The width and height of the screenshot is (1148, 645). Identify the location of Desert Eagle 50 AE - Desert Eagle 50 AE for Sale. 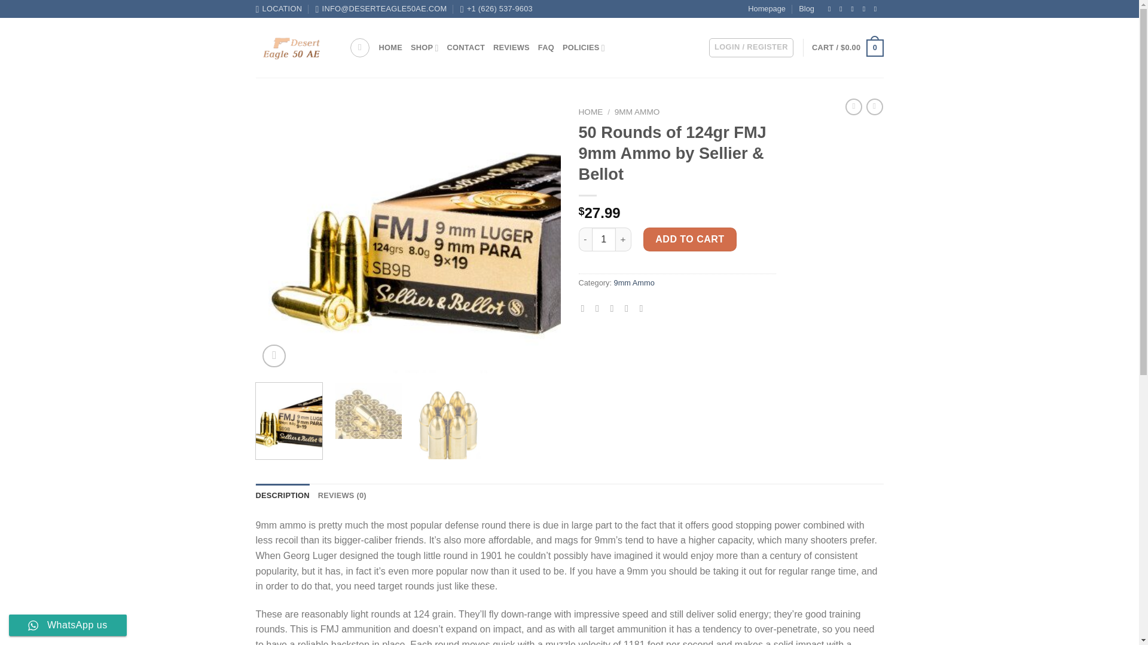
(294, 48).